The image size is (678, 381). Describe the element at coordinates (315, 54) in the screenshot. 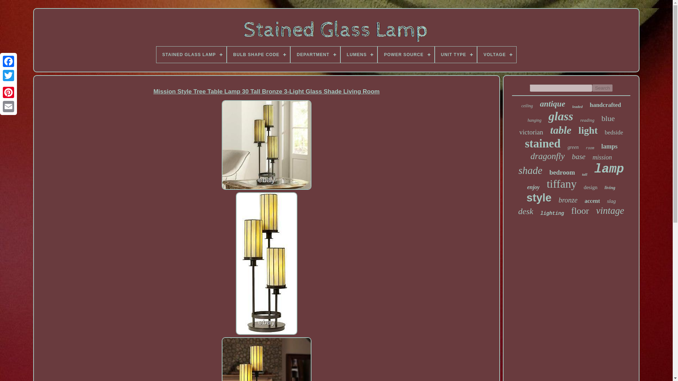

I see `DEPARTMENT` at that location.